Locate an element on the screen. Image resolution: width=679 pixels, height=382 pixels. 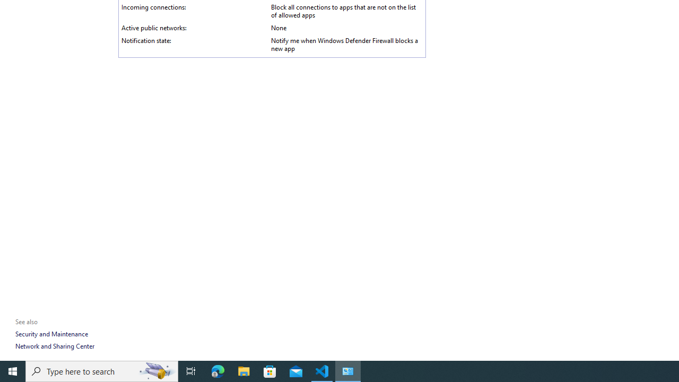
Visual Studio Code - 1 running window is located at coordinates (322, 371).